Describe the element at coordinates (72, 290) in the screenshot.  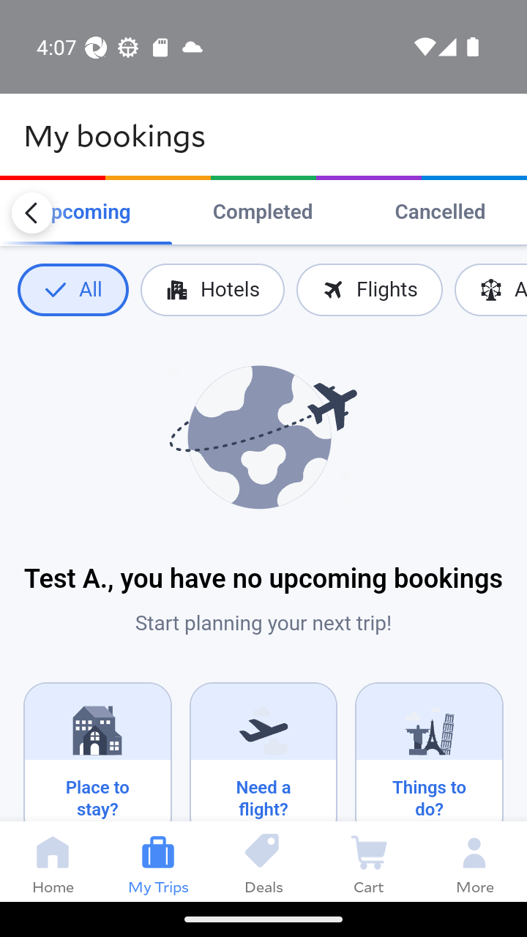
I see `All` at that location.